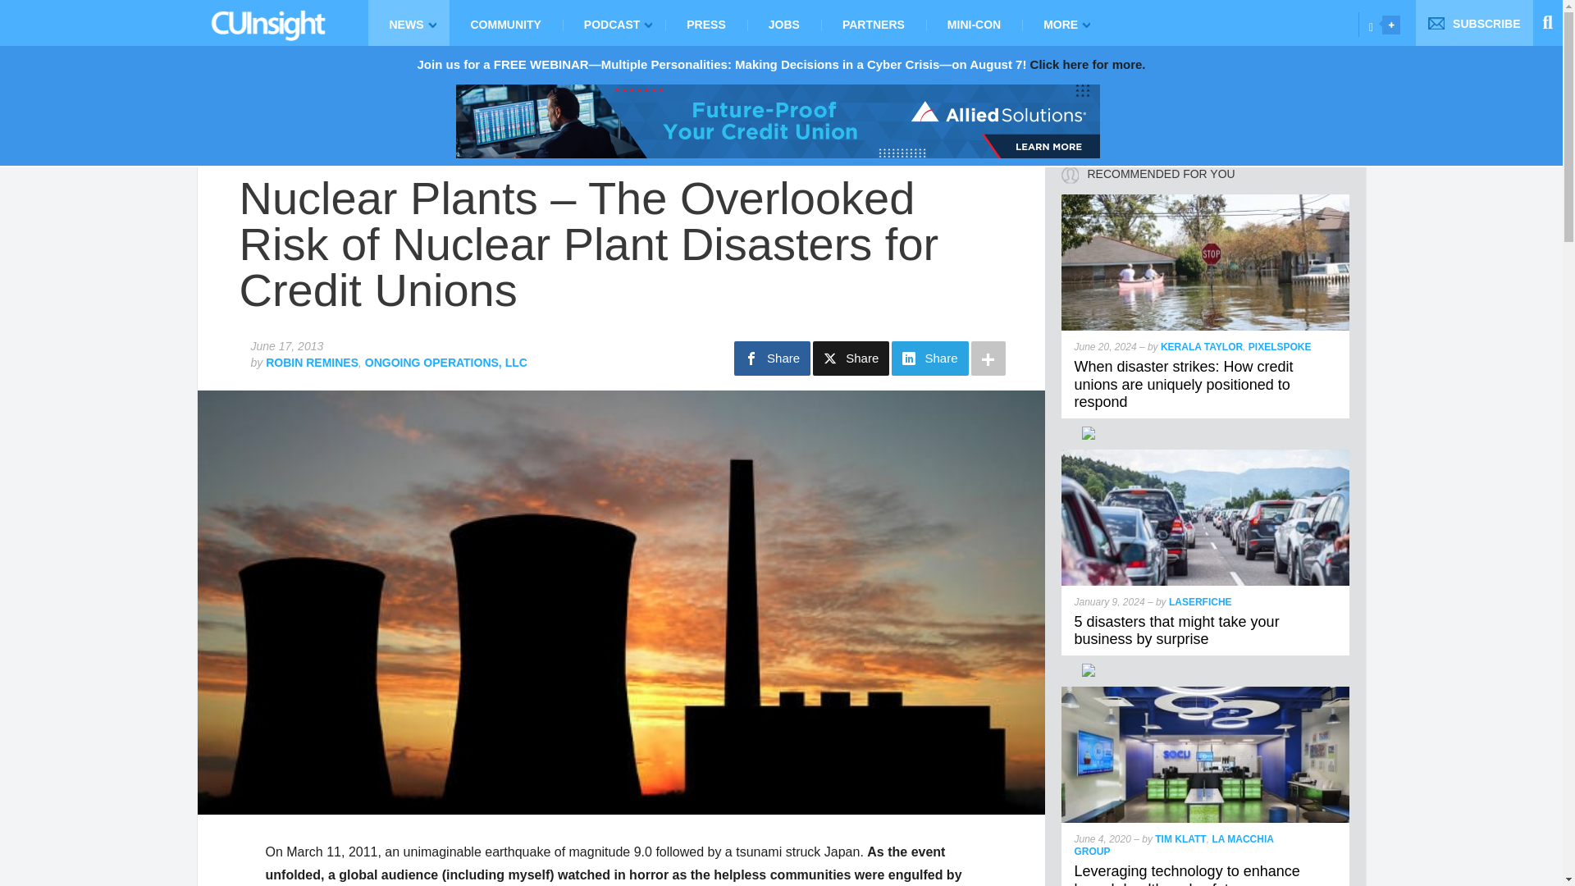 The height and width of the screenshot is (886, 1575). Describe the element at coordinates (1176, 630) in the screenshot. I see `5 disasters that might take your business by surprise` at that location.